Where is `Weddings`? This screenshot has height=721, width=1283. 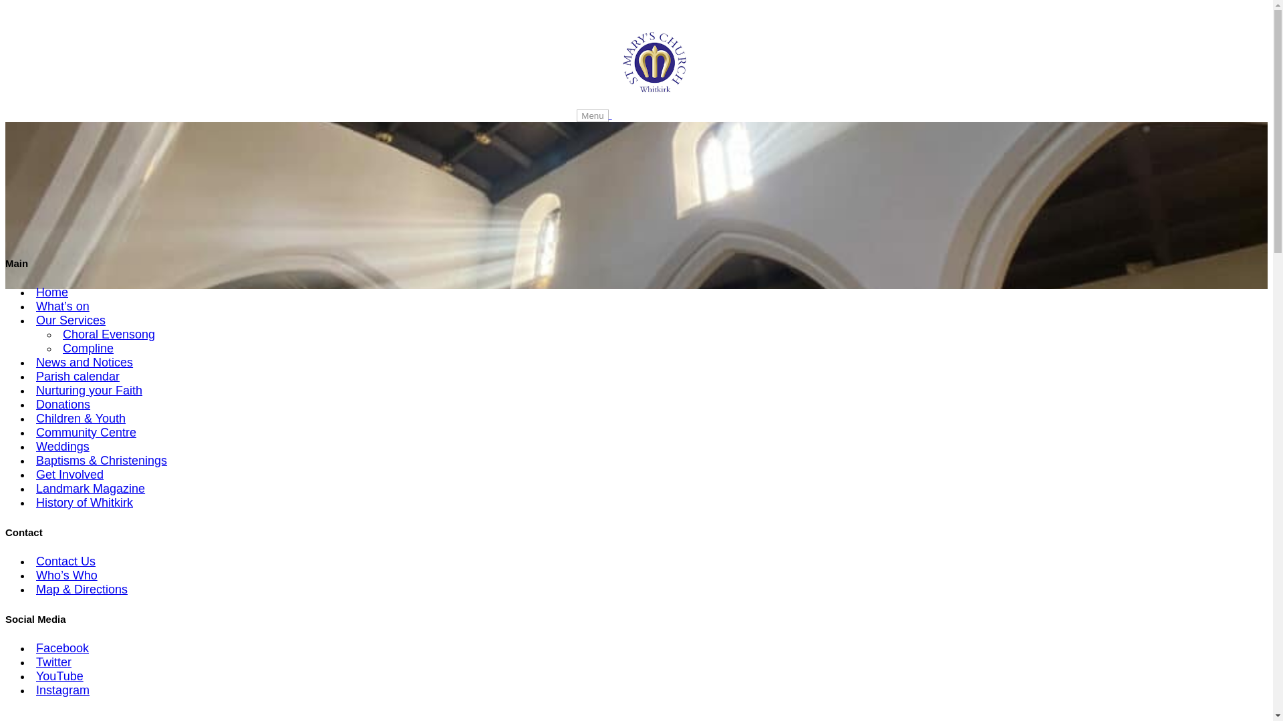
Weddings is located at coordinates (63, 446).